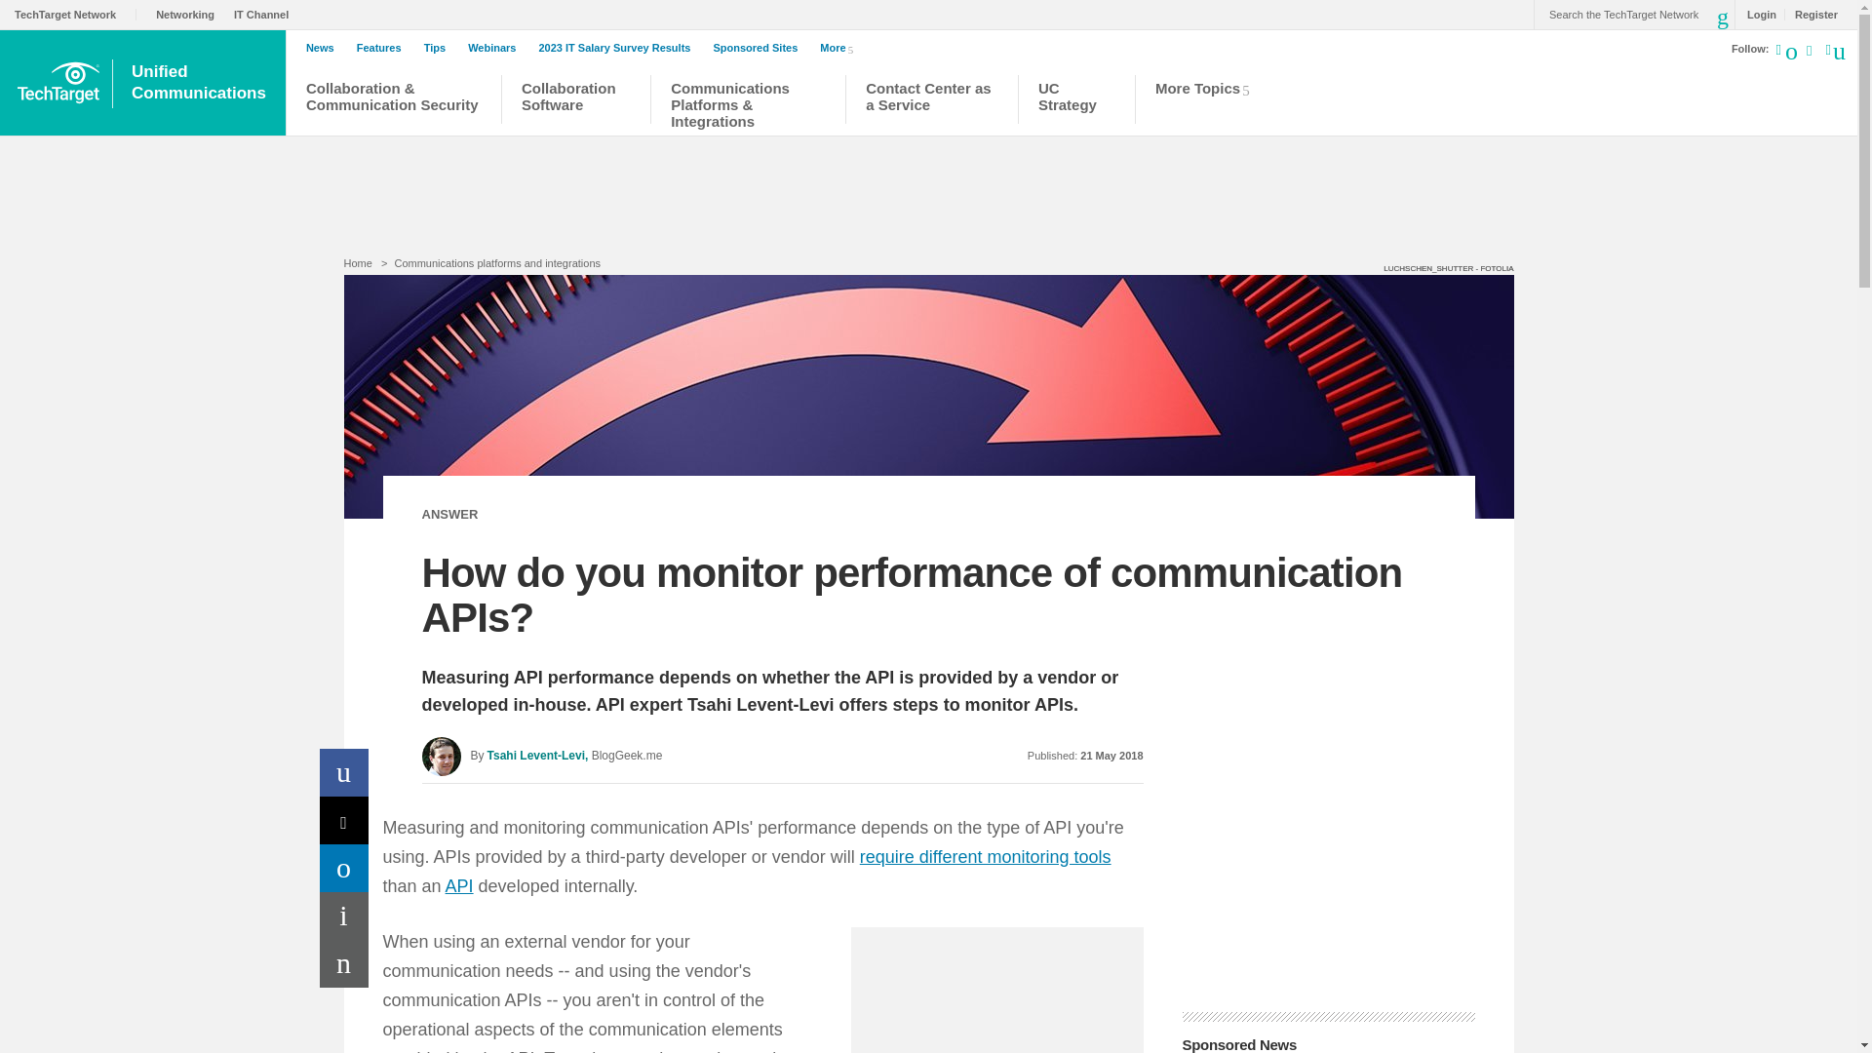 This screenshot has width=1872, height=1053. I want to click on Features, so click(384, 48).